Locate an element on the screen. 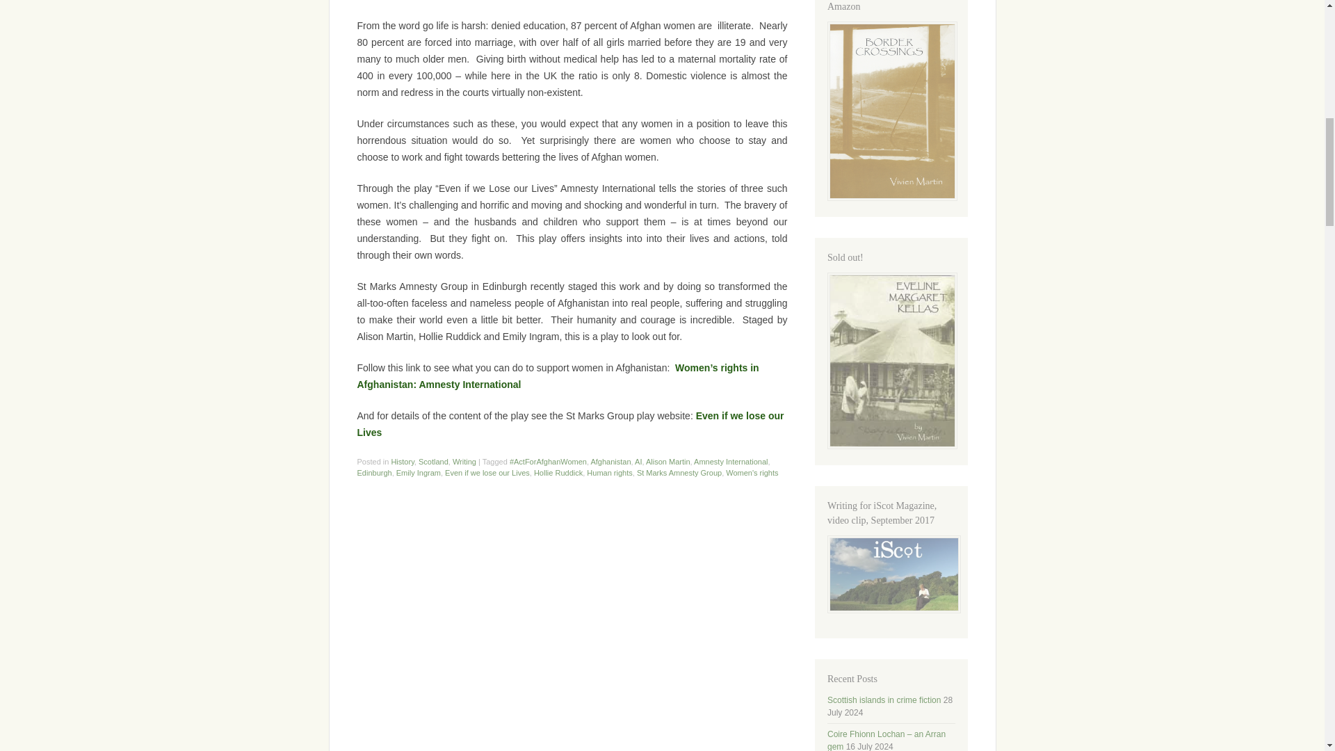  Even if we lose our Lives is located at coordinates (487, 472).